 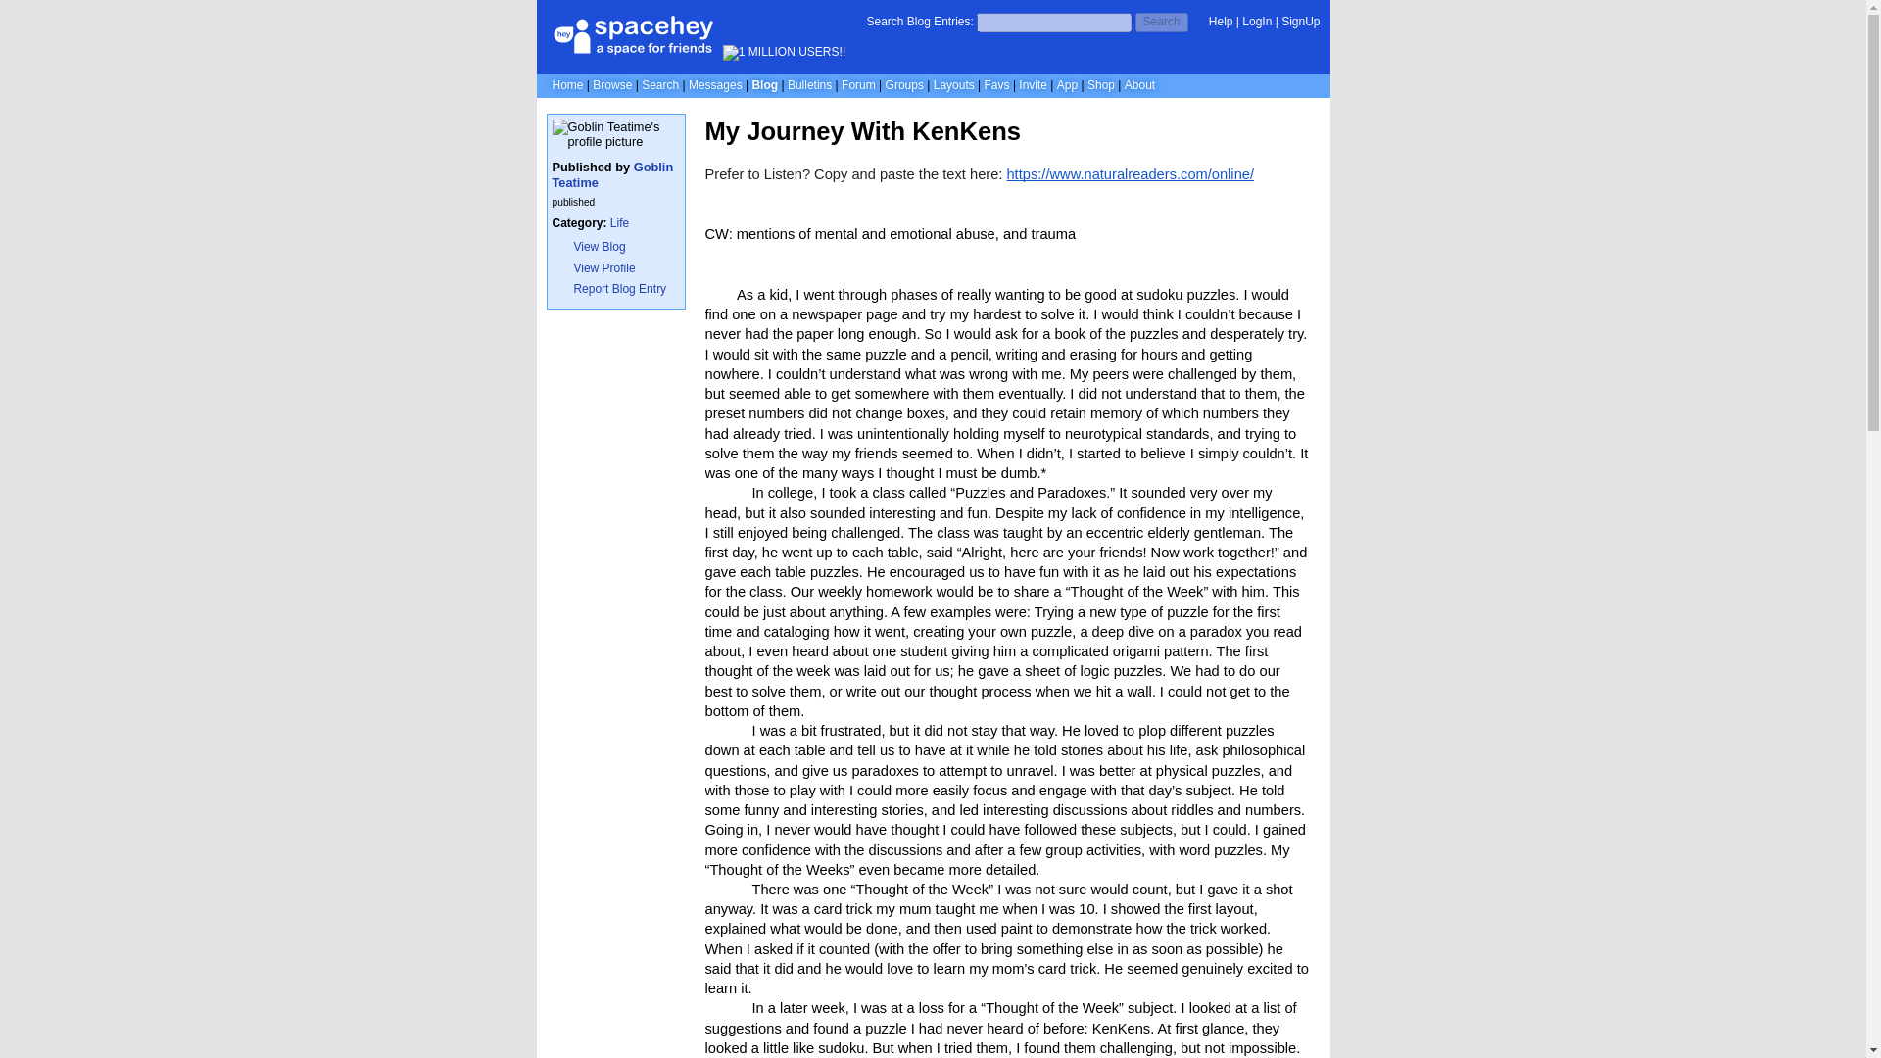 I want to click on 1 MILLION USERS!!, so click(x=784, y=53).